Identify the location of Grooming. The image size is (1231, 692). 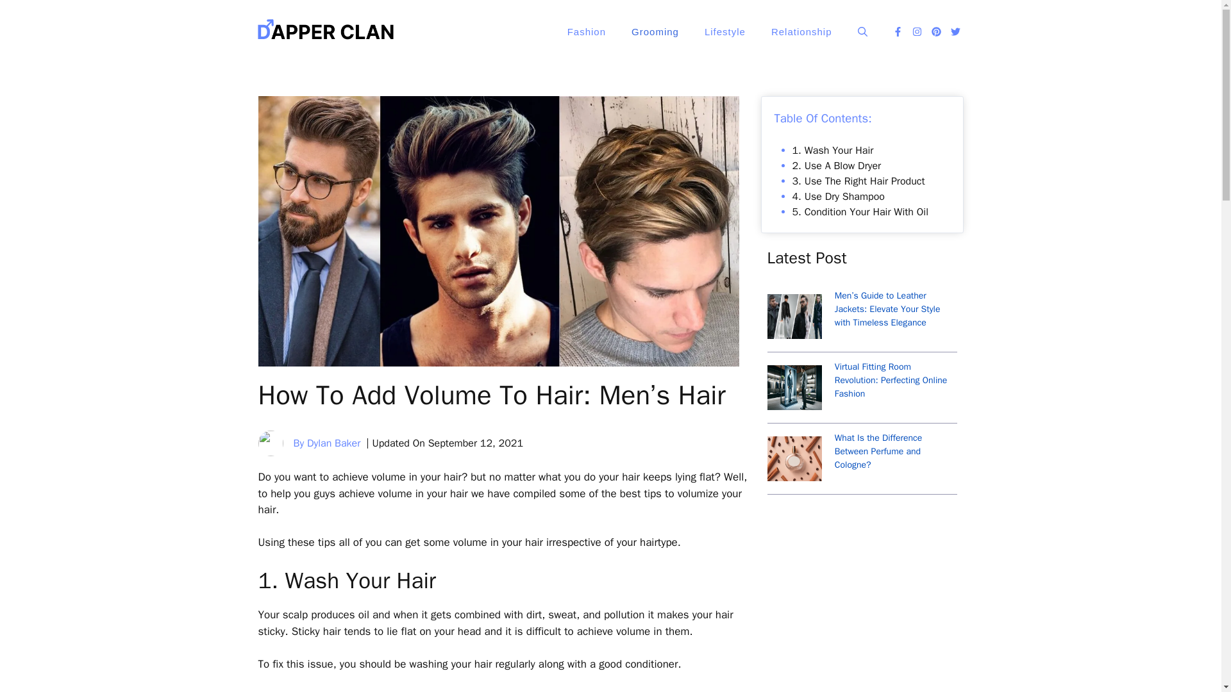
(655, 32).